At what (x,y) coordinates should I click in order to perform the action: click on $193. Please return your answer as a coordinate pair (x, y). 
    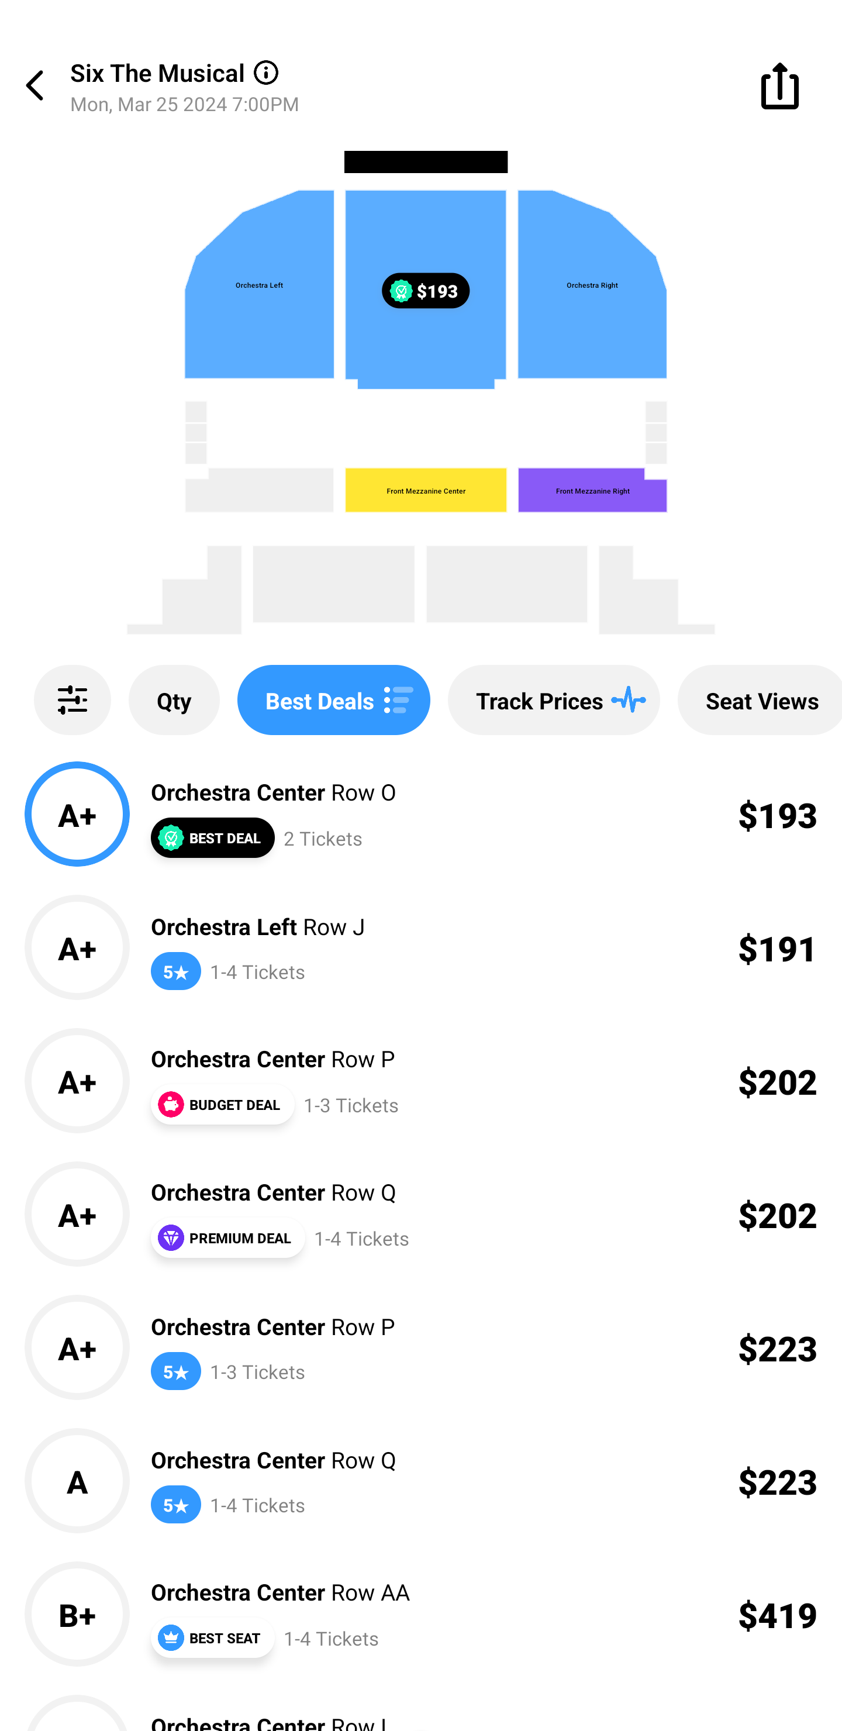
    Looking at the image, I should click on (426, 290).